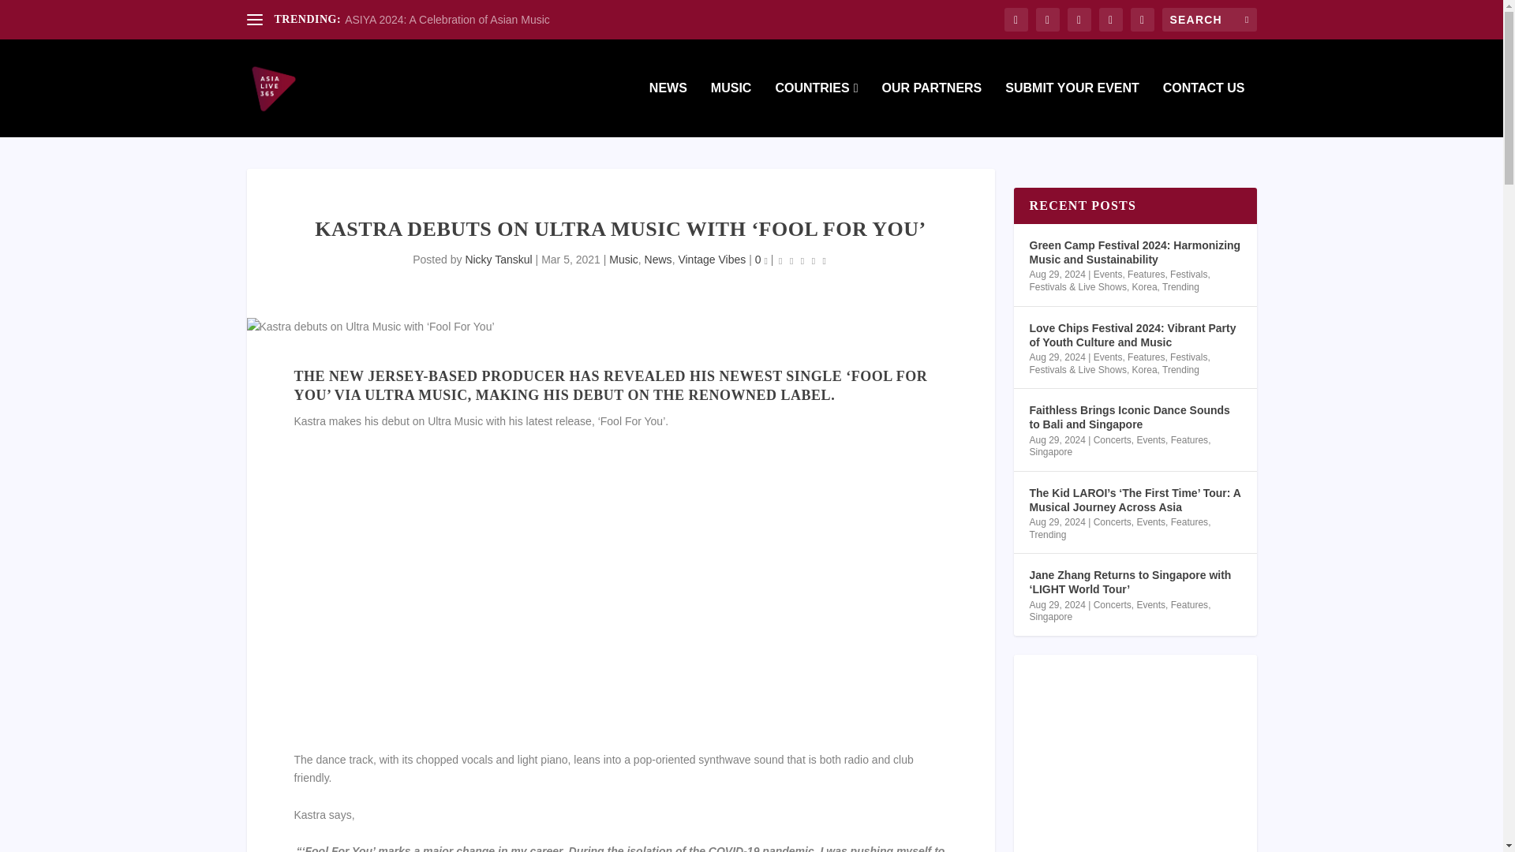 Image resolution: width=1515 pixels, height=852 pixels. I want to click on CONTACT US, so click(1204, 109).